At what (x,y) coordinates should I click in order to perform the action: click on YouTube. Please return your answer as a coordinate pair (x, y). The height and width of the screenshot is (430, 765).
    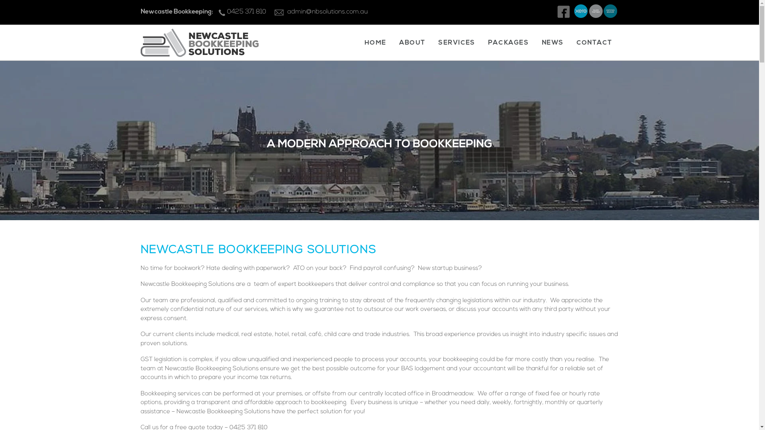
    Looking at the image, I should click on (596, 16).